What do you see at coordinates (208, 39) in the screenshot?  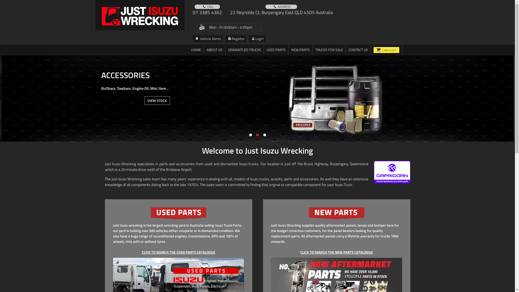 I see `Vehicle Alerts` at bounding box center [208, 39].